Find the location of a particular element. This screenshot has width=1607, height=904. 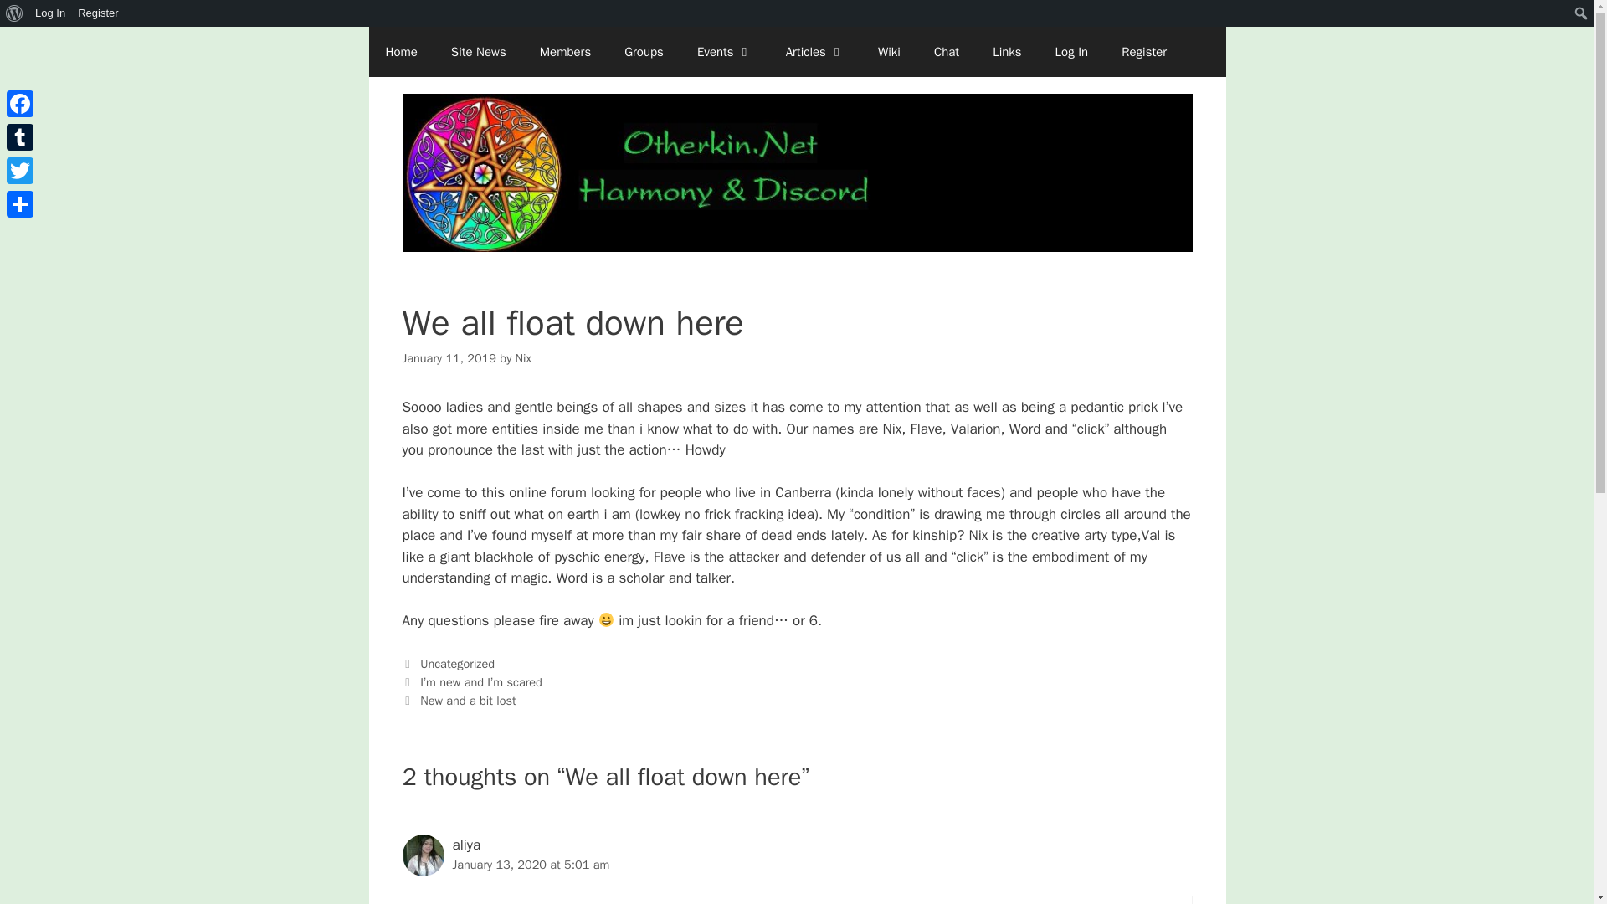

Twitter is located at coordinates (20, 170).